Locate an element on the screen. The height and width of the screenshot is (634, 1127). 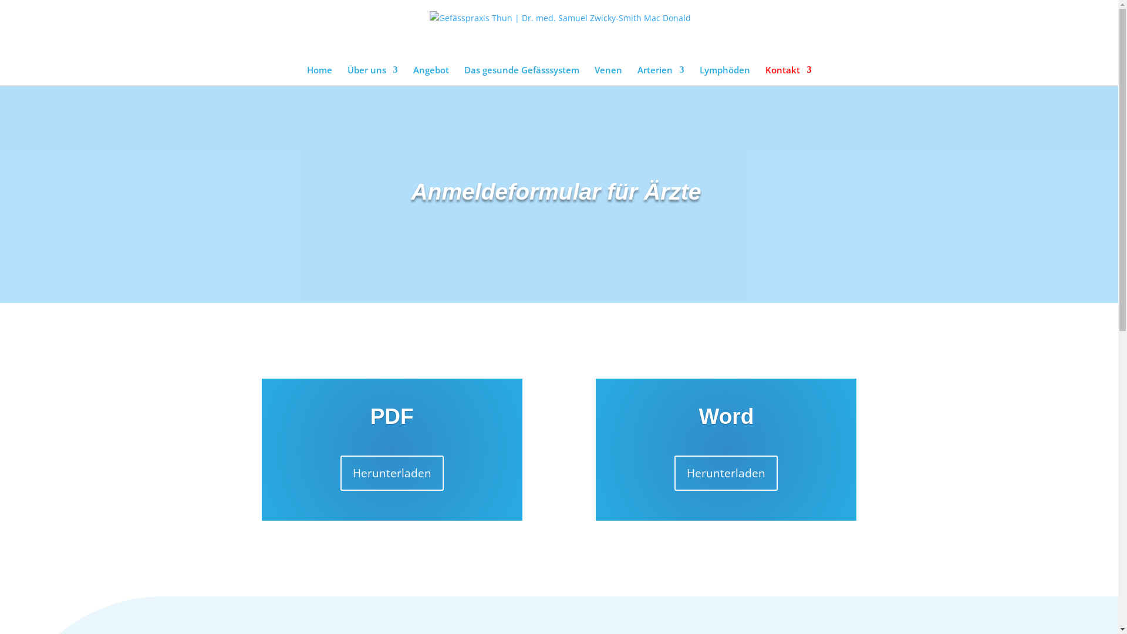
Venen is located at coordinates (608, 75).